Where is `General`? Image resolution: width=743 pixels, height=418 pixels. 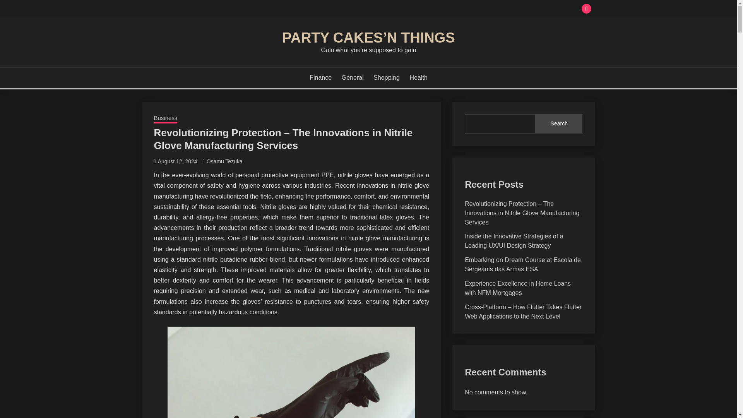 General is located at coordinates (353, 77).